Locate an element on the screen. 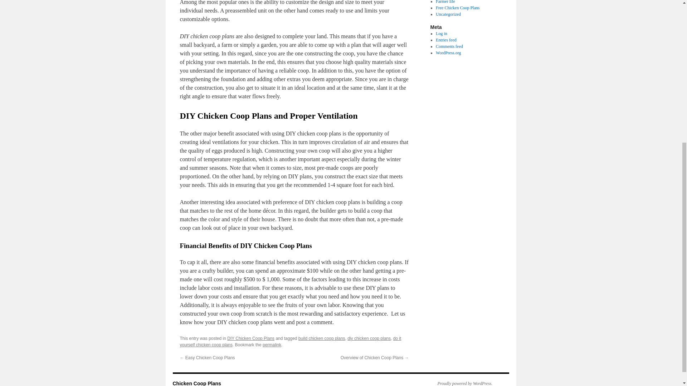 Image resolution: width=687 pixels, height=386 pixels. Free Chicken Coop Plans is located at coordinates (457, 8).